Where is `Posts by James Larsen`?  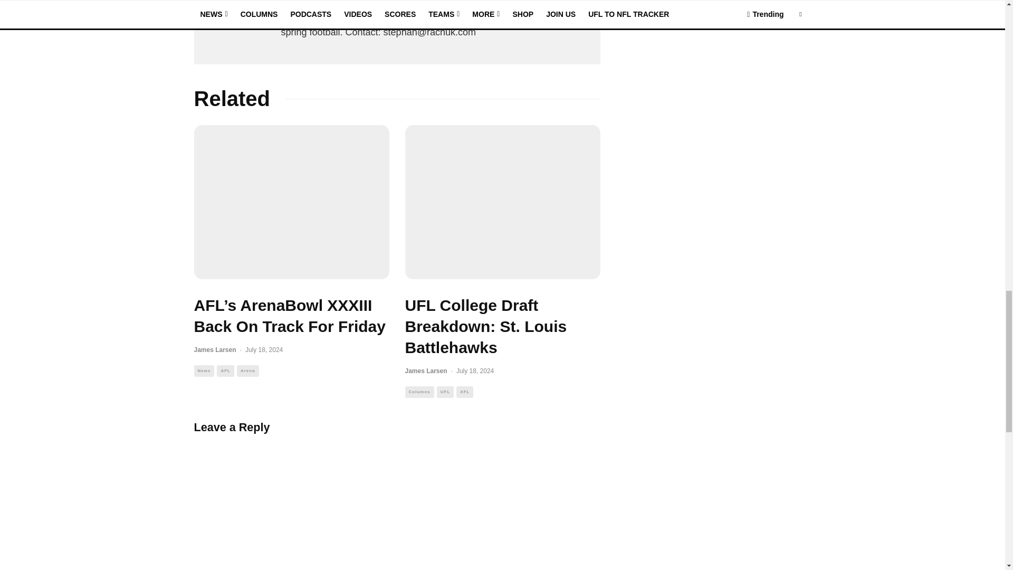
Posts by James Larsen is located at coordinates (215, 349).